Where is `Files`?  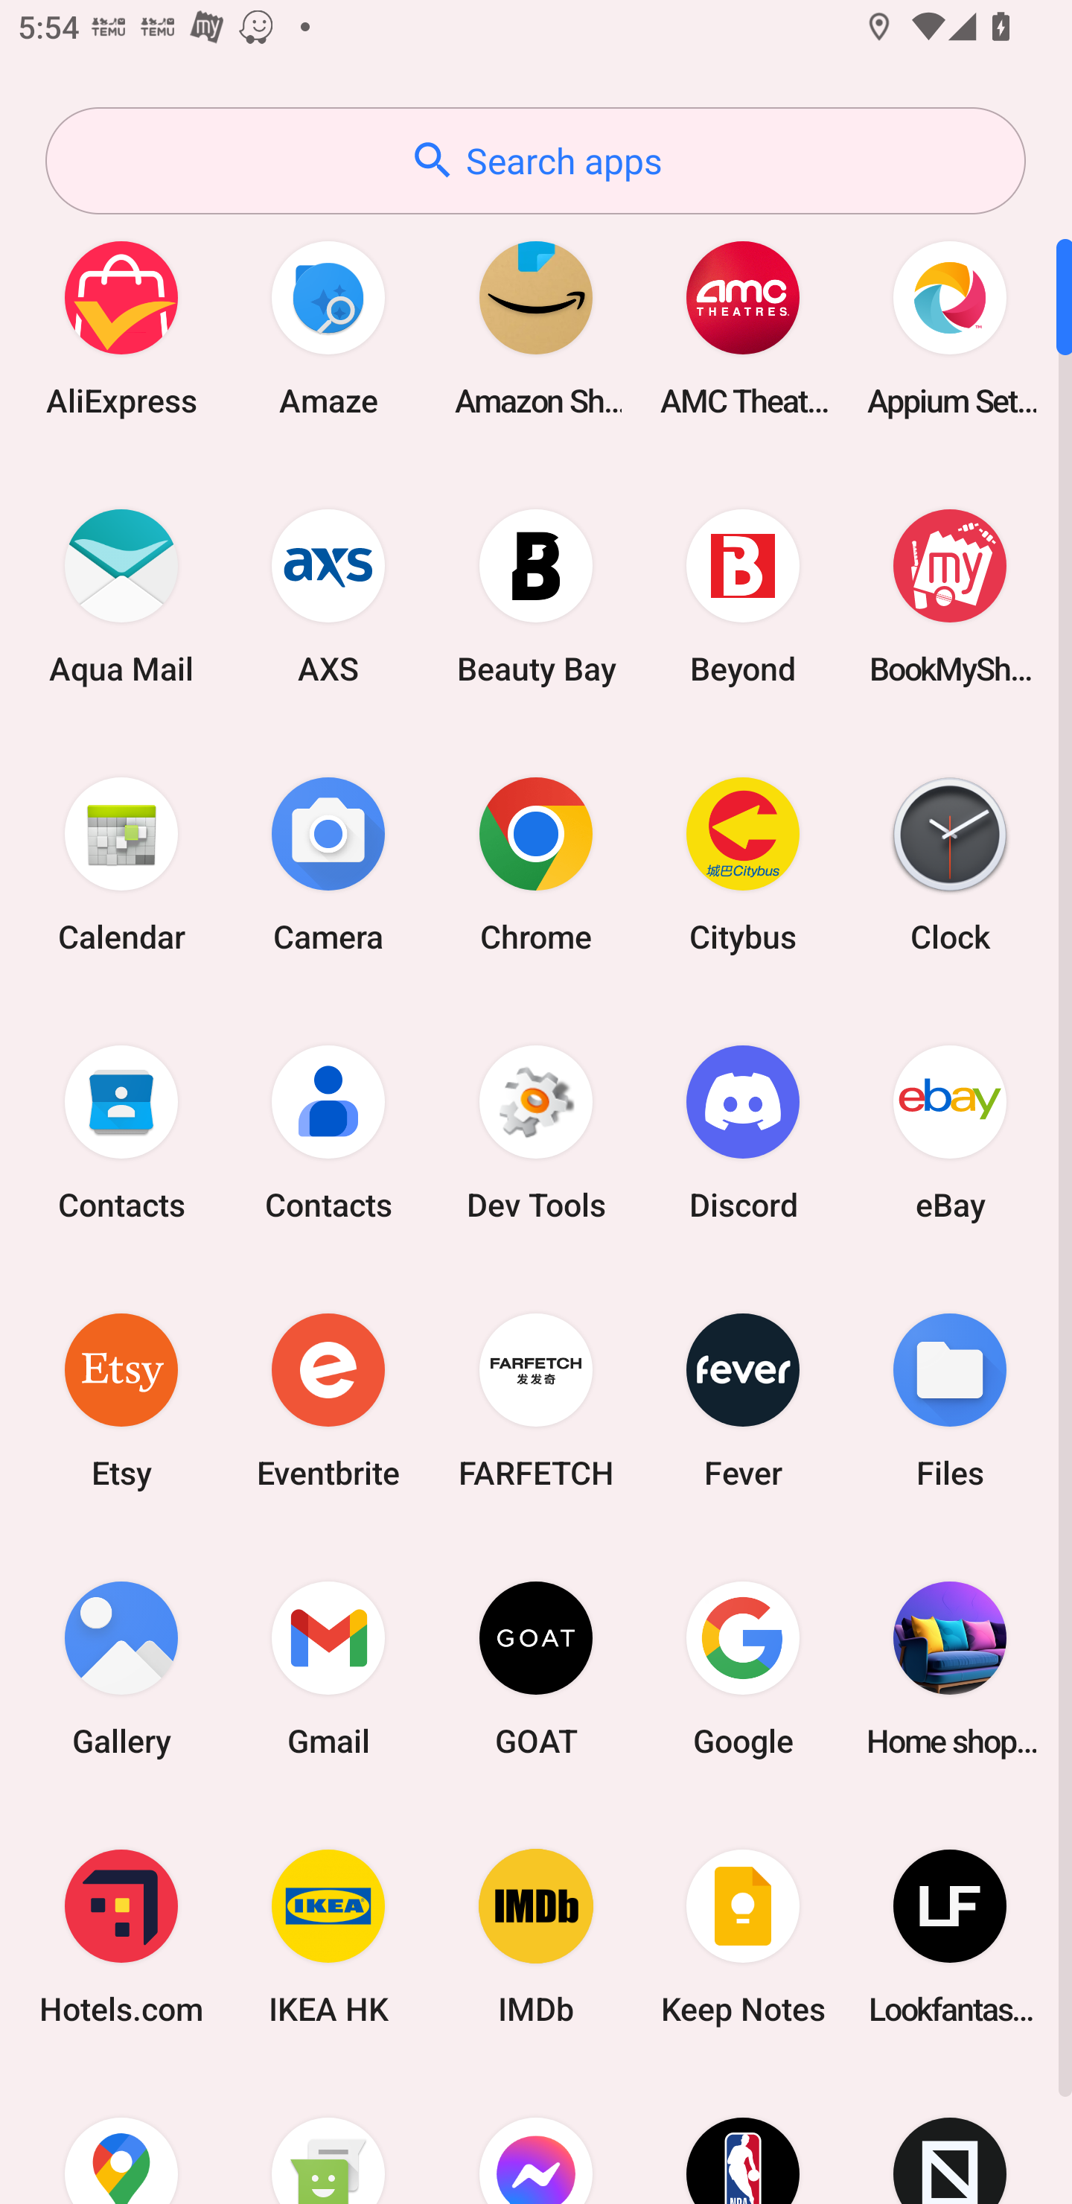
Files is located at coordinates (950, 1400).